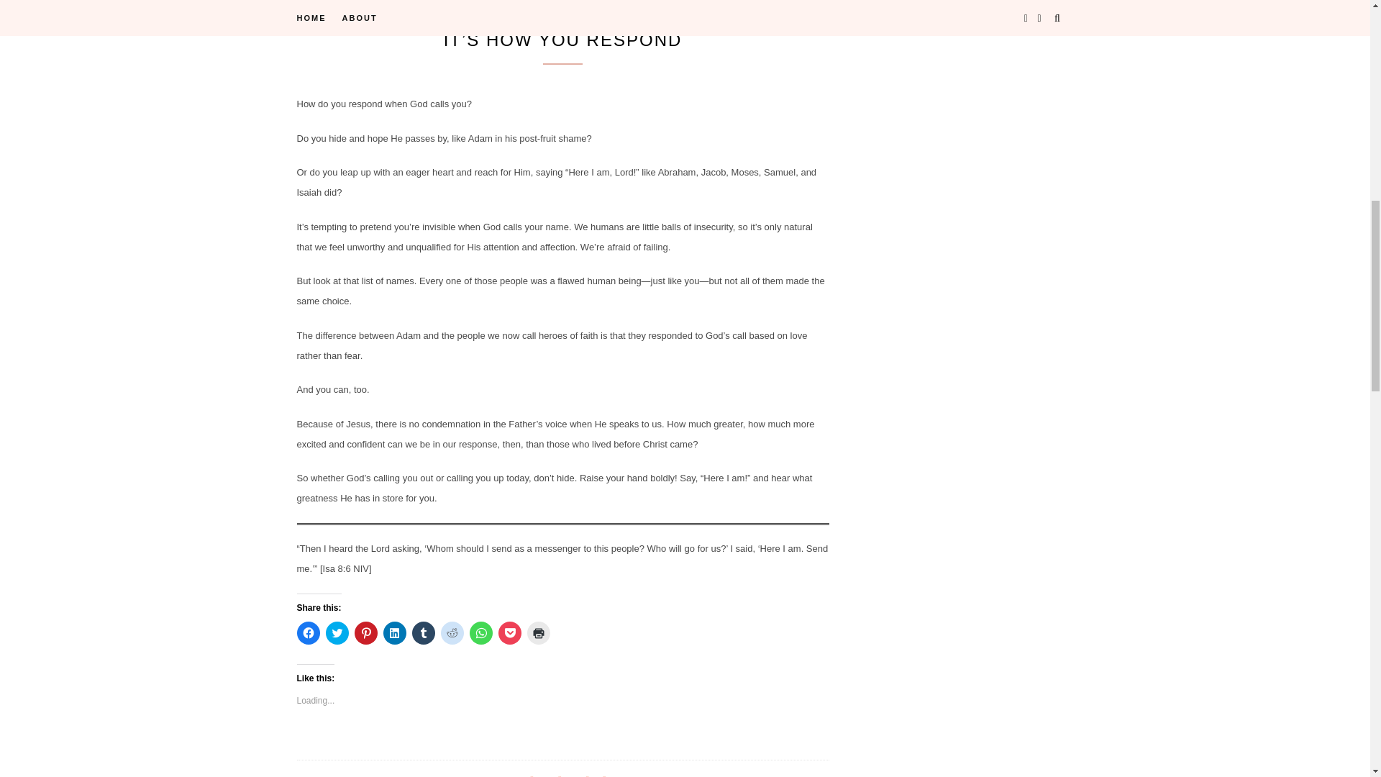 This screenshot has height=777, width=1381. Describe the element at coordinates (336, 633) in the screenshot. I see `Click to share on Twitter` at that location.